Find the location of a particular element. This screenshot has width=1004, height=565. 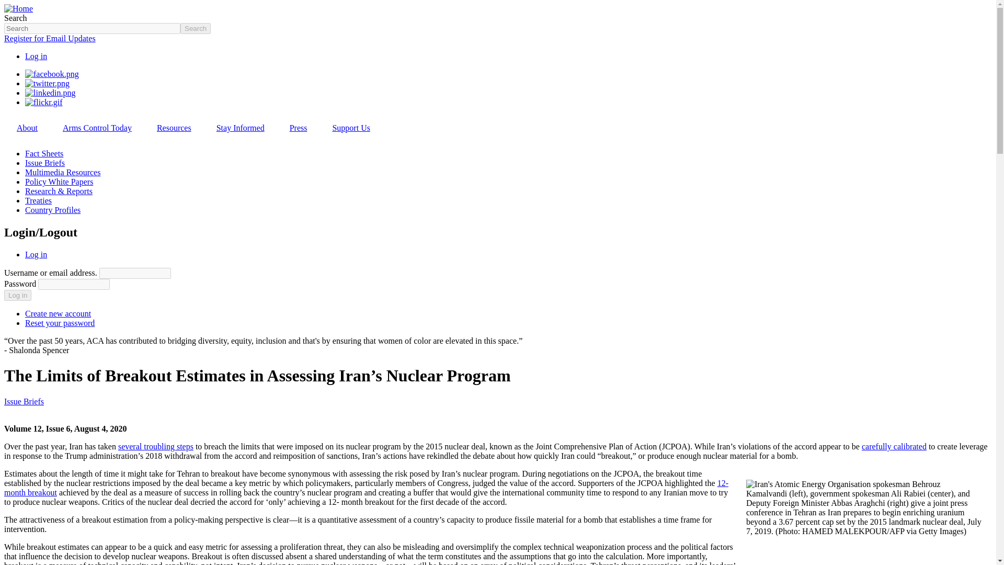

Arms Control Today is located at coordinates (97, 128).